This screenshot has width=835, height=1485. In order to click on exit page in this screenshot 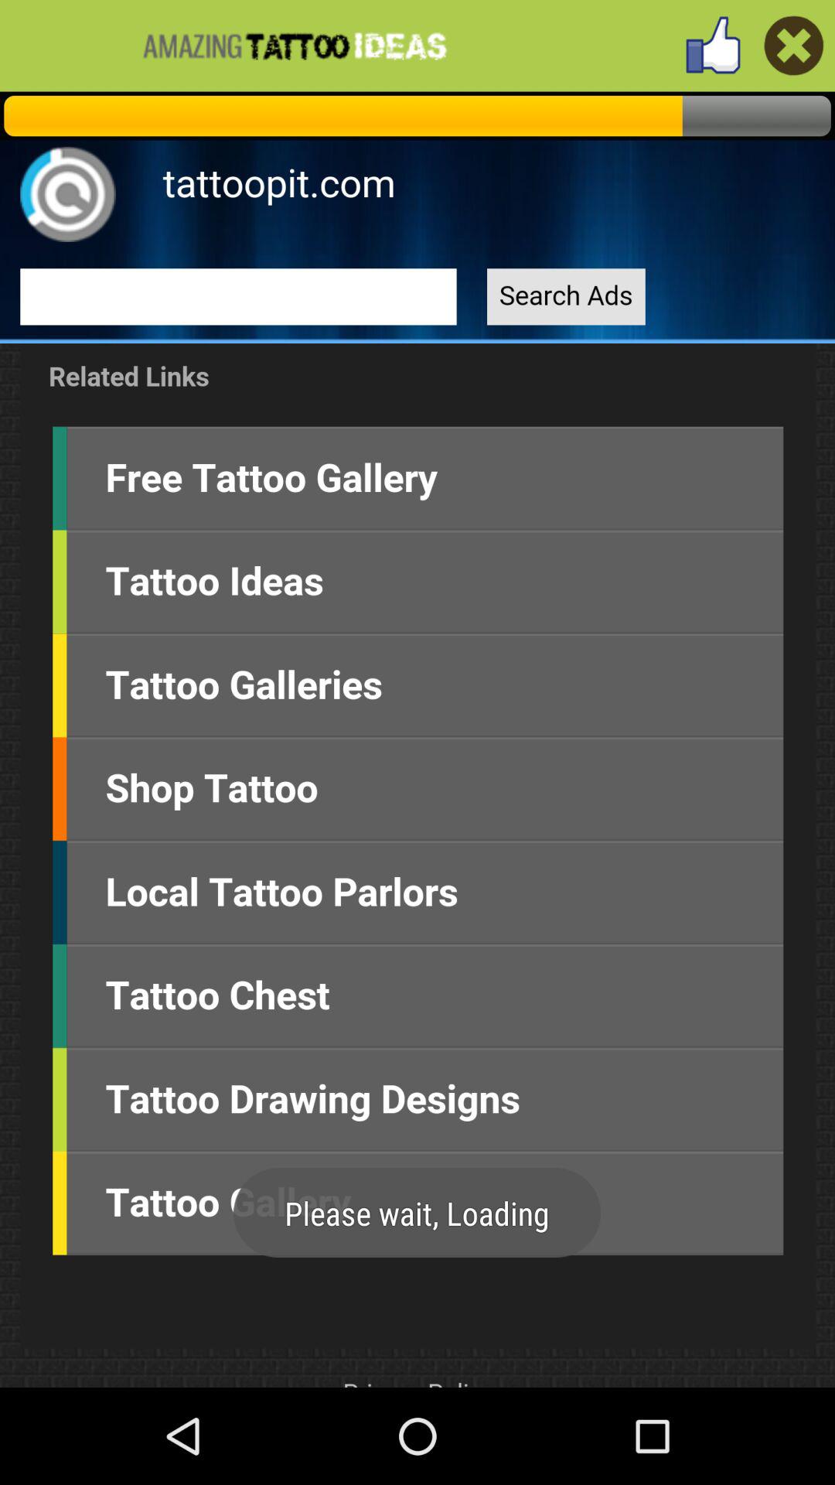, I will do `click(793, 45)`.